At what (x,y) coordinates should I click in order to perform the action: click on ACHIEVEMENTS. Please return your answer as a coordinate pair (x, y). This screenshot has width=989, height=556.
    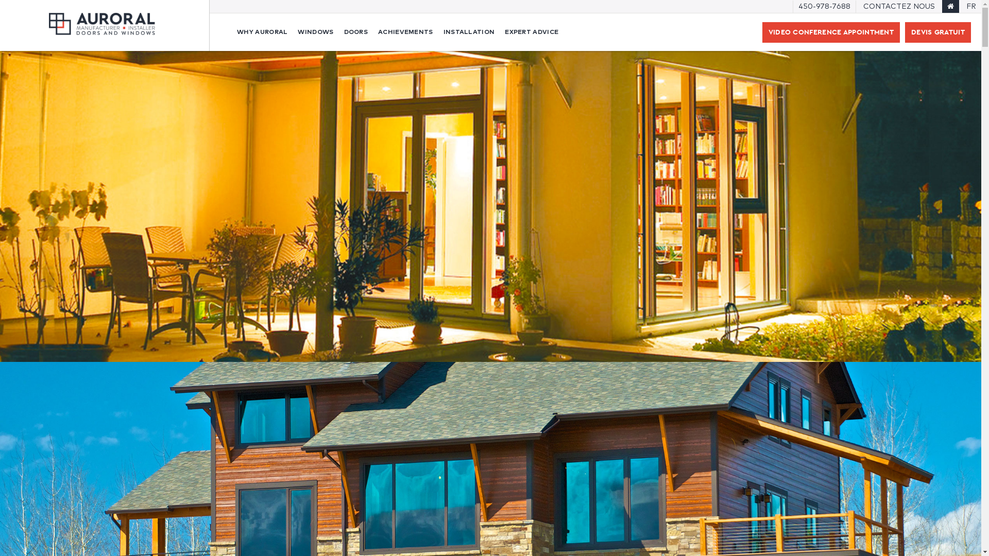
    Looking at the image, I should click on (406, 32).